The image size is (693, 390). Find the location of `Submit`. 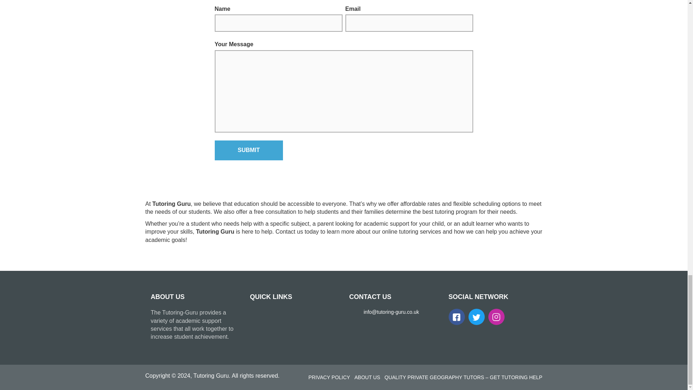

Submit is located at coordinates (248, 150).